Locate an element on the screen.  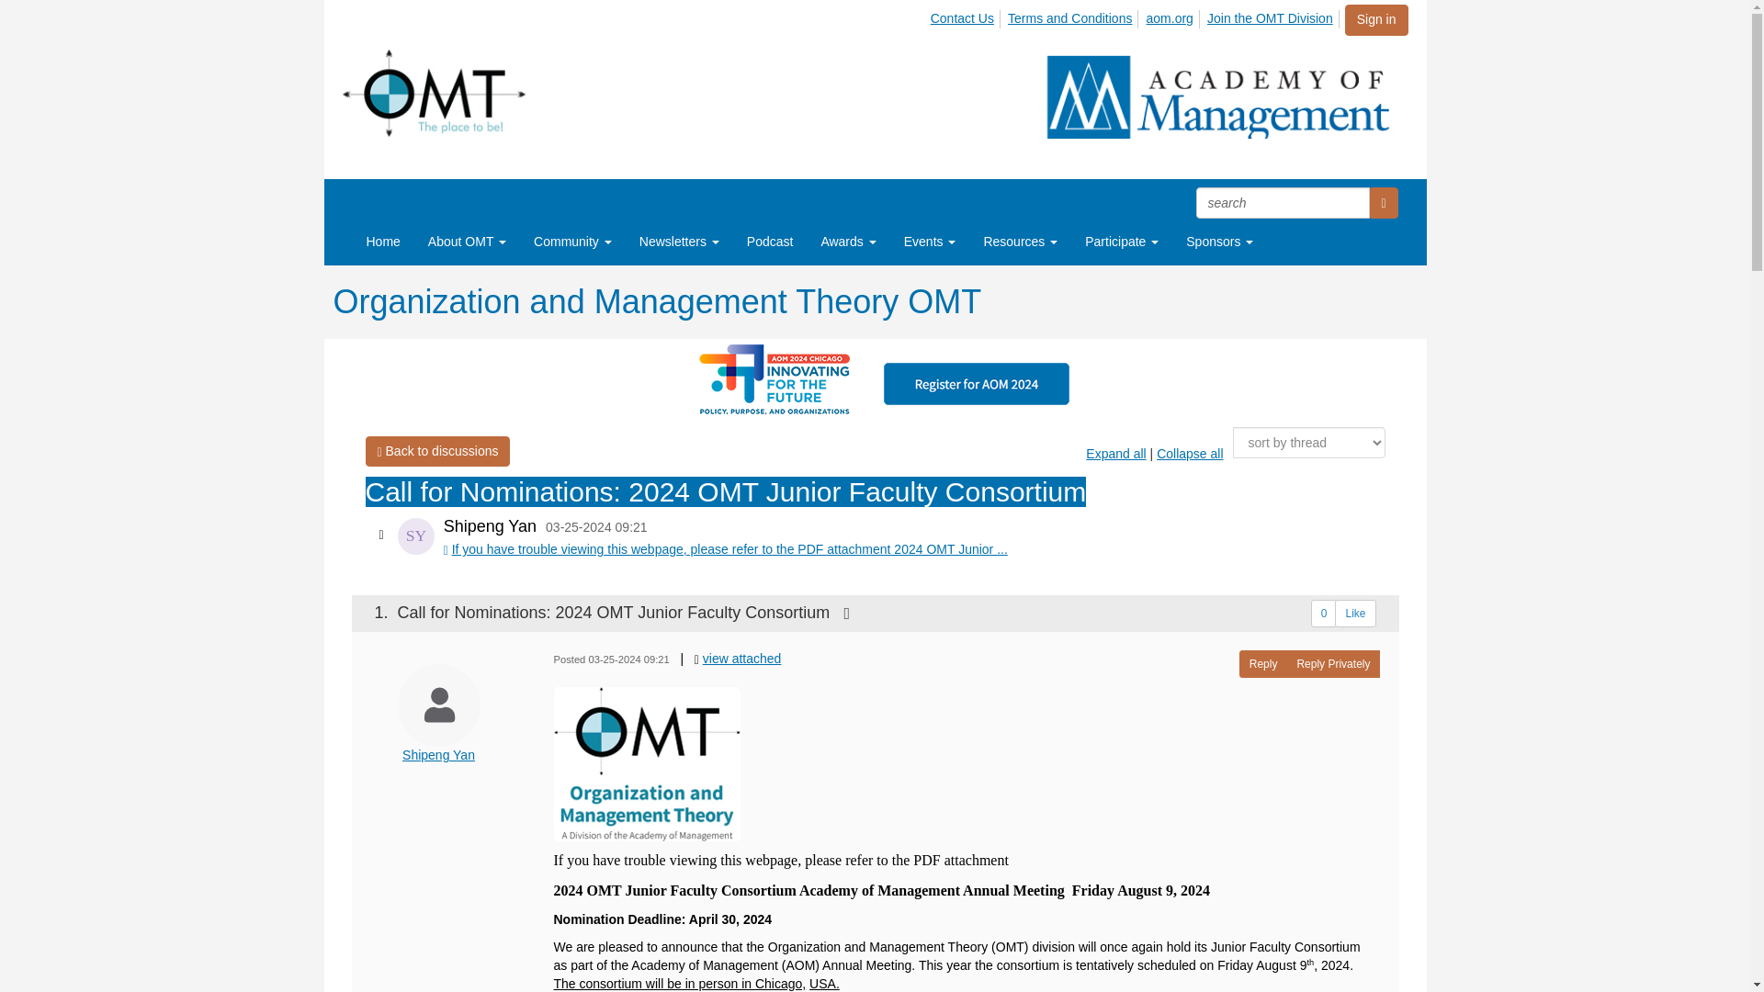
Home is located at coordinates (384, 241).